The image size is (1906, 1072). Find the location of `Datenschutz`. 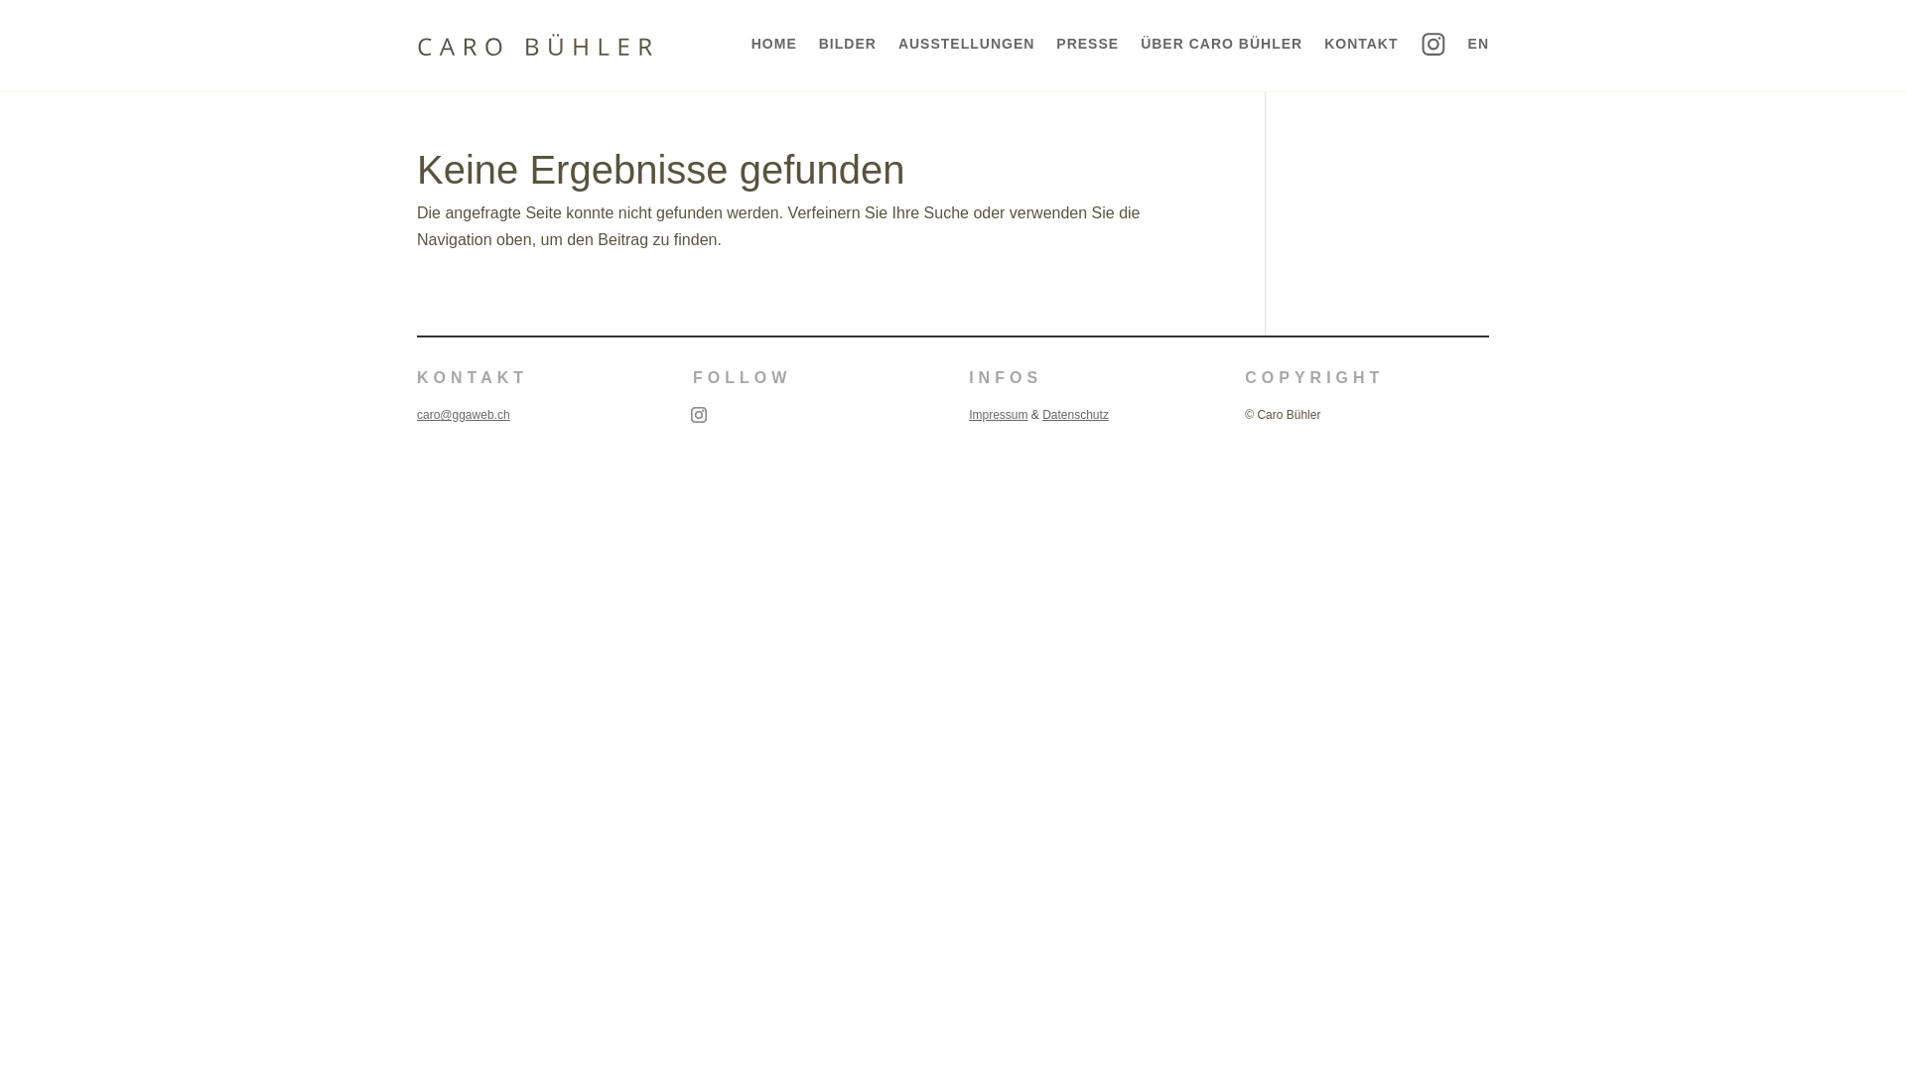

Datenschutz is located at coordinates (1076, 415).